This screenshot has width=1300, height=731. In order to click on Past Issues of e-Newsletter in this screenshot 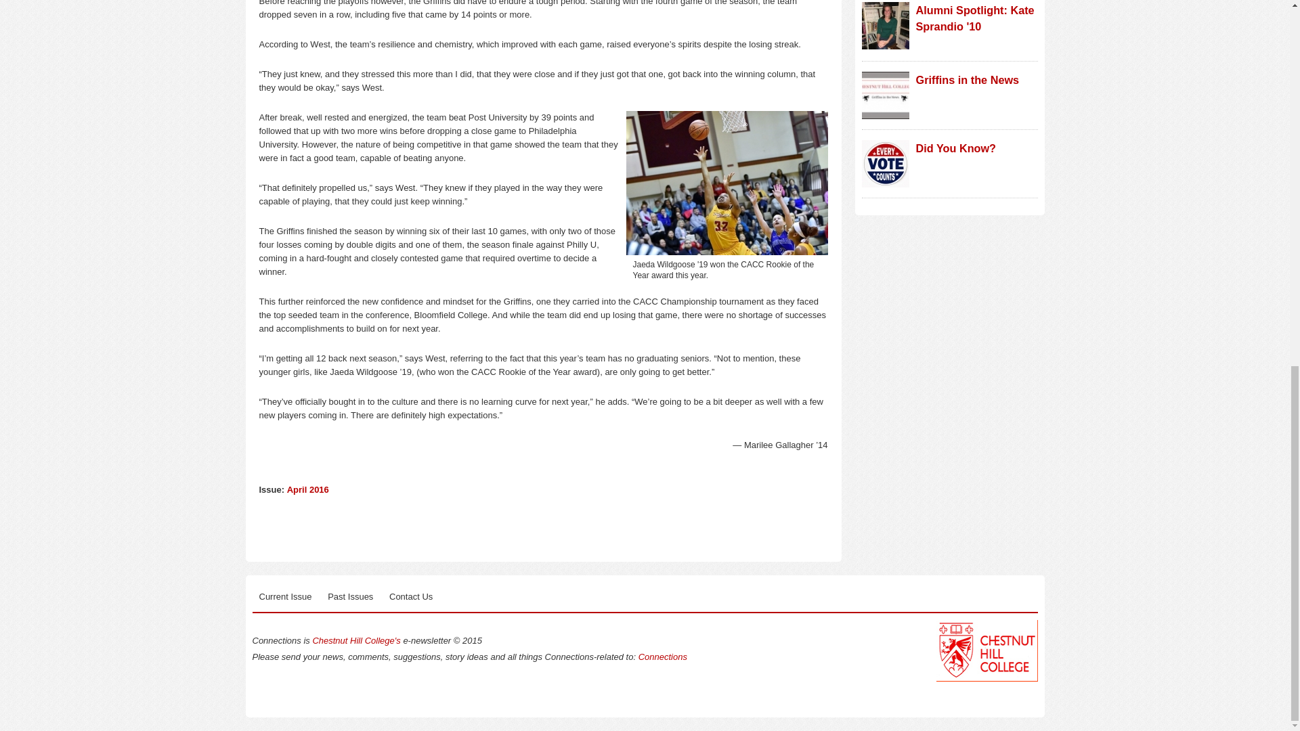, I will do `click(350, 597)`.